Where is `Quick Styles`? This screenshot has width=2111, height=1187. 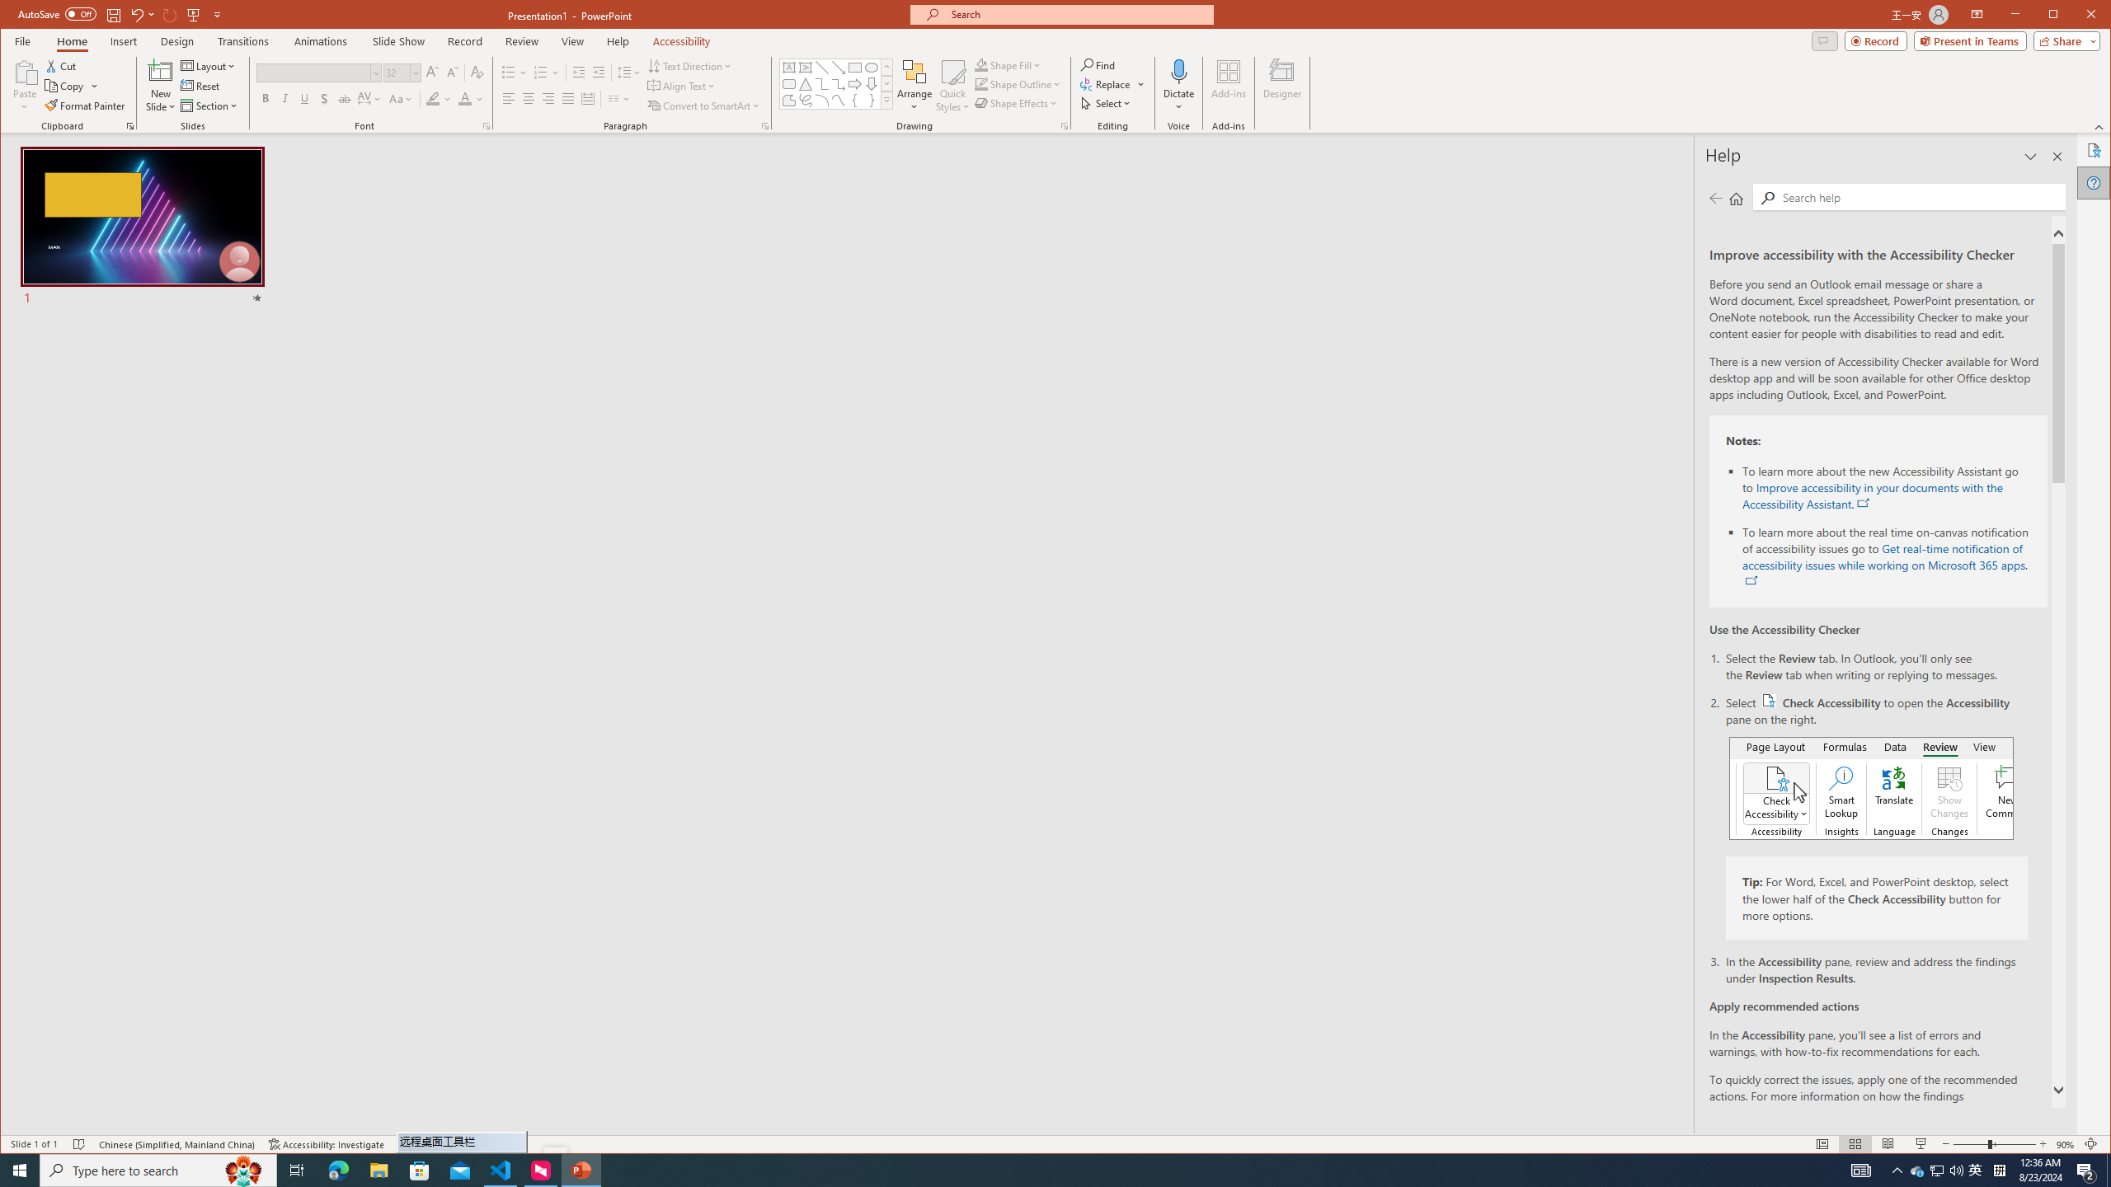
Quick Styles is located at coordinates (954, 86).